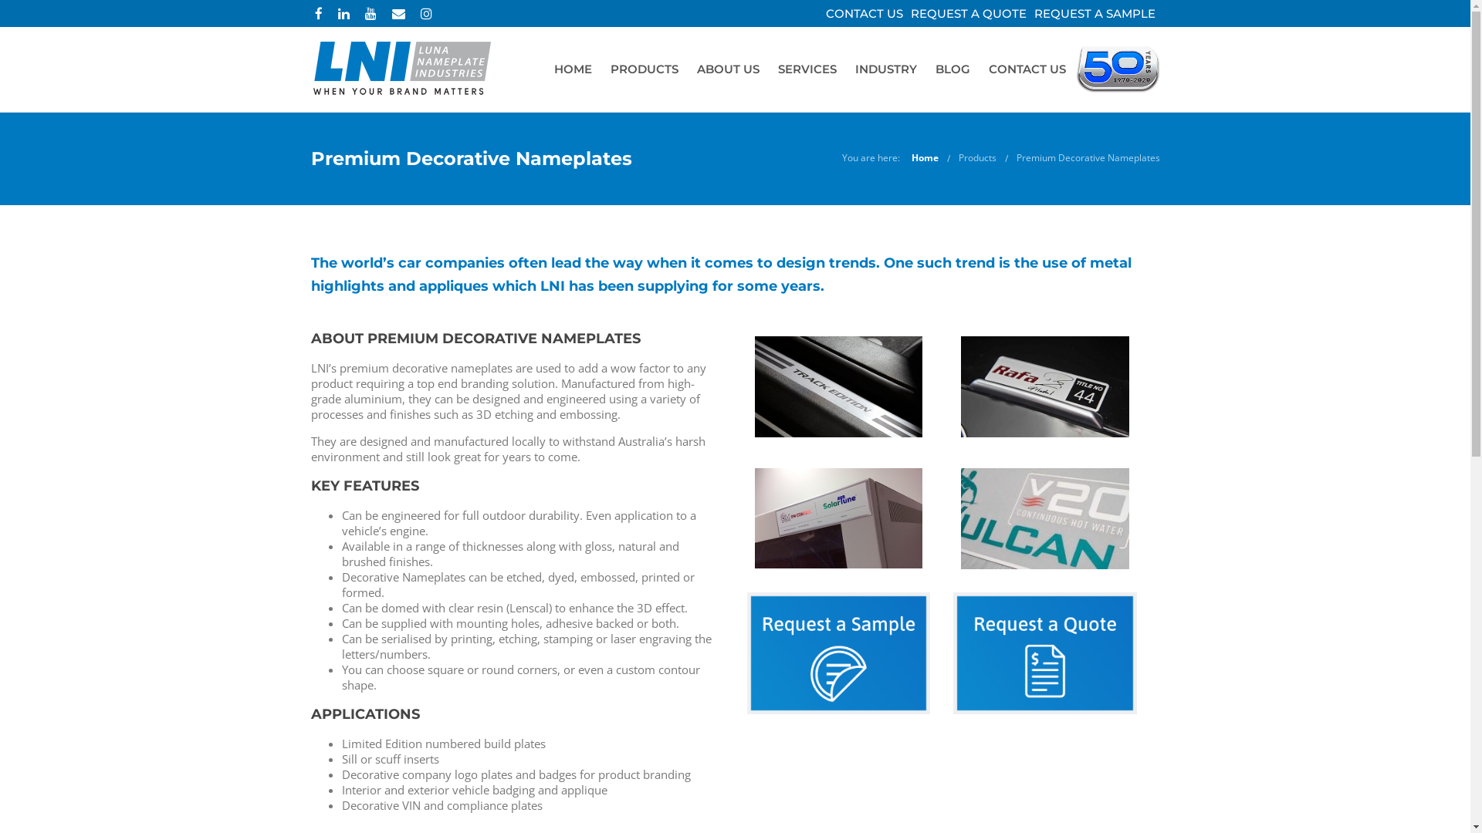  What do you see at coordinates (925, 157) in the screenshot?
I see `Home` at bounding box center [925, 157].